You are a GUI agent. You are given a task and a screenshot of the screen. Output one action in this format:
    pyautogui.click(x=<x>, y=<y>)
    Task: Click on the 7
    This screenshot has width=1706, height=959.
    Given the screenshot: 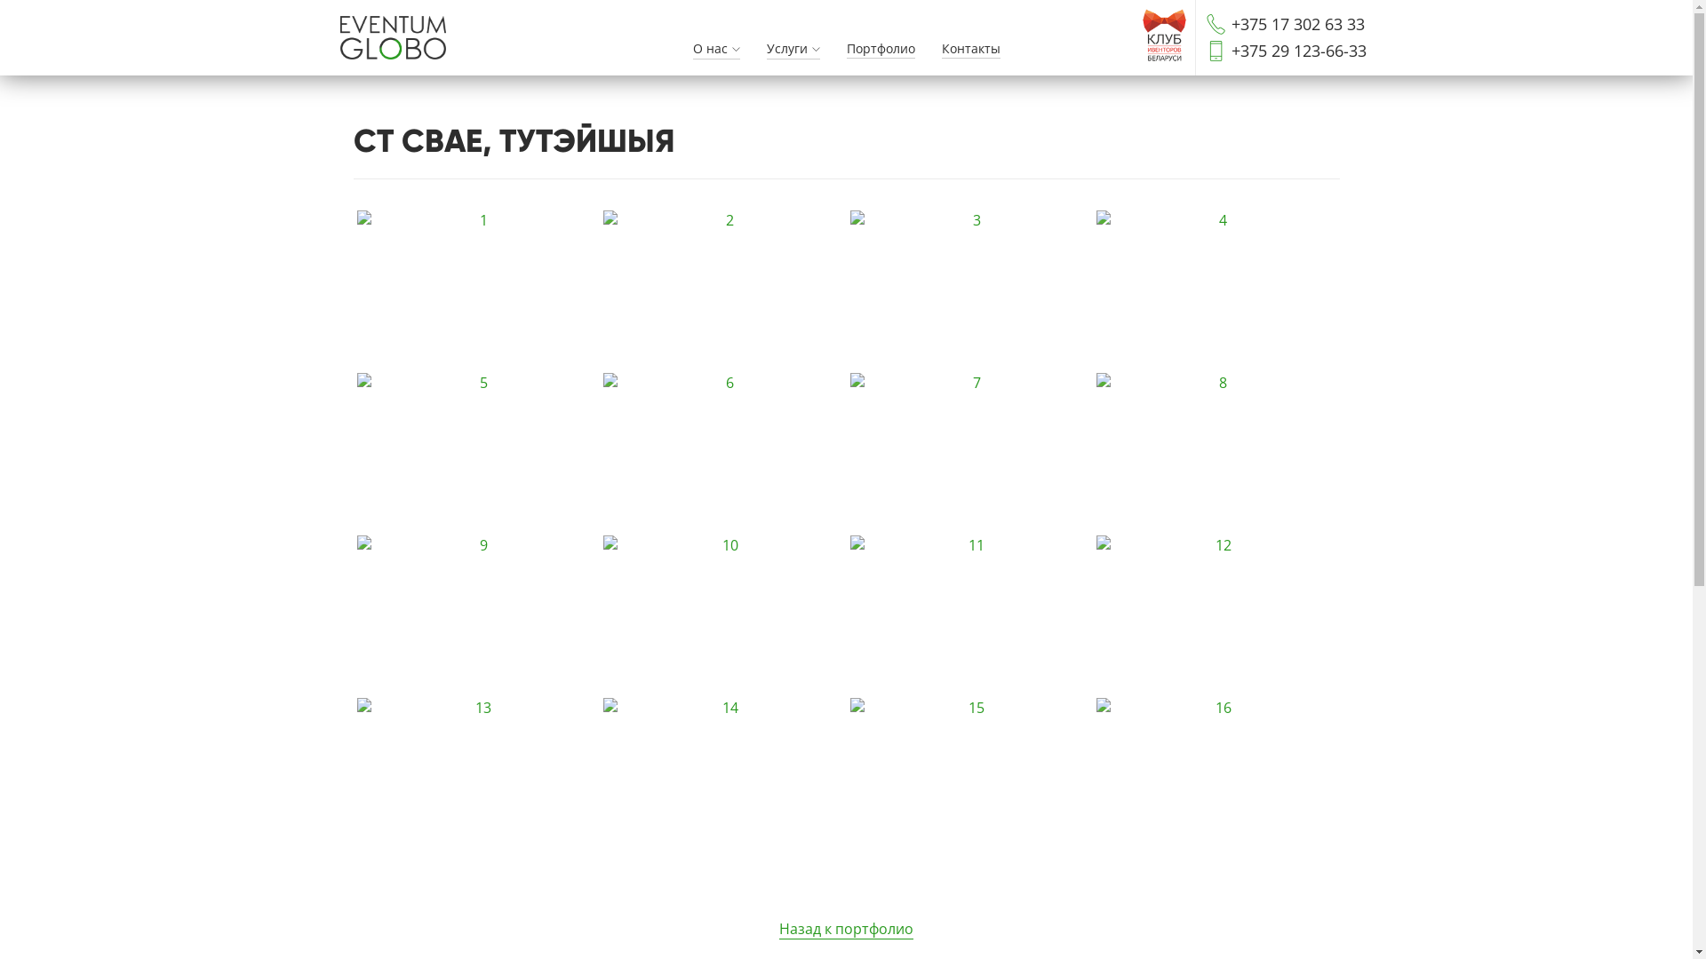 What is the action you would take?
    pyautogui.click(x=969, y=453)
    